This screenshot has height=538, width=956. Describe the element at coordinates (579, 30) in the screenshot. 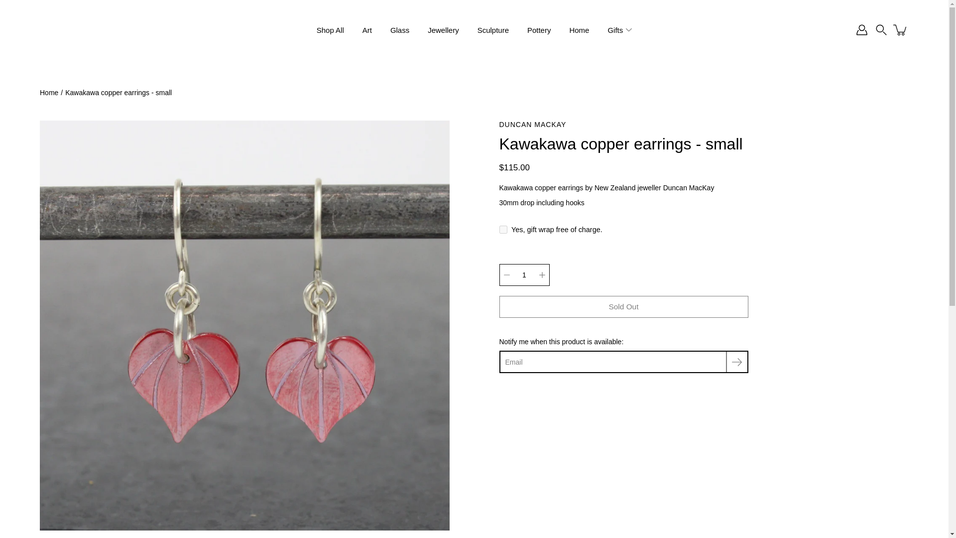

I see `Home` at that location.